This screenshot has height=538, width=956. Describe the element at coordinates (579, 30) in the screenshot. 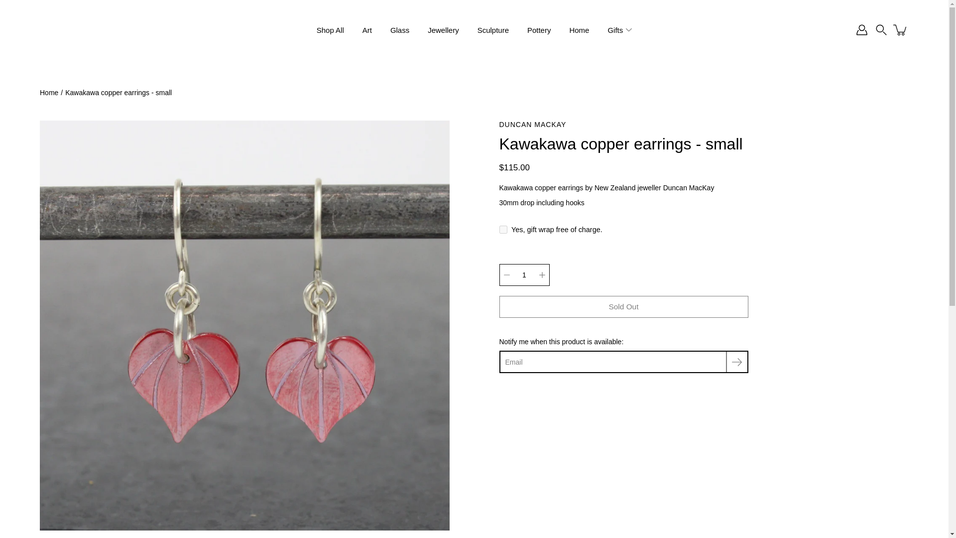

I see `Home` at that location.